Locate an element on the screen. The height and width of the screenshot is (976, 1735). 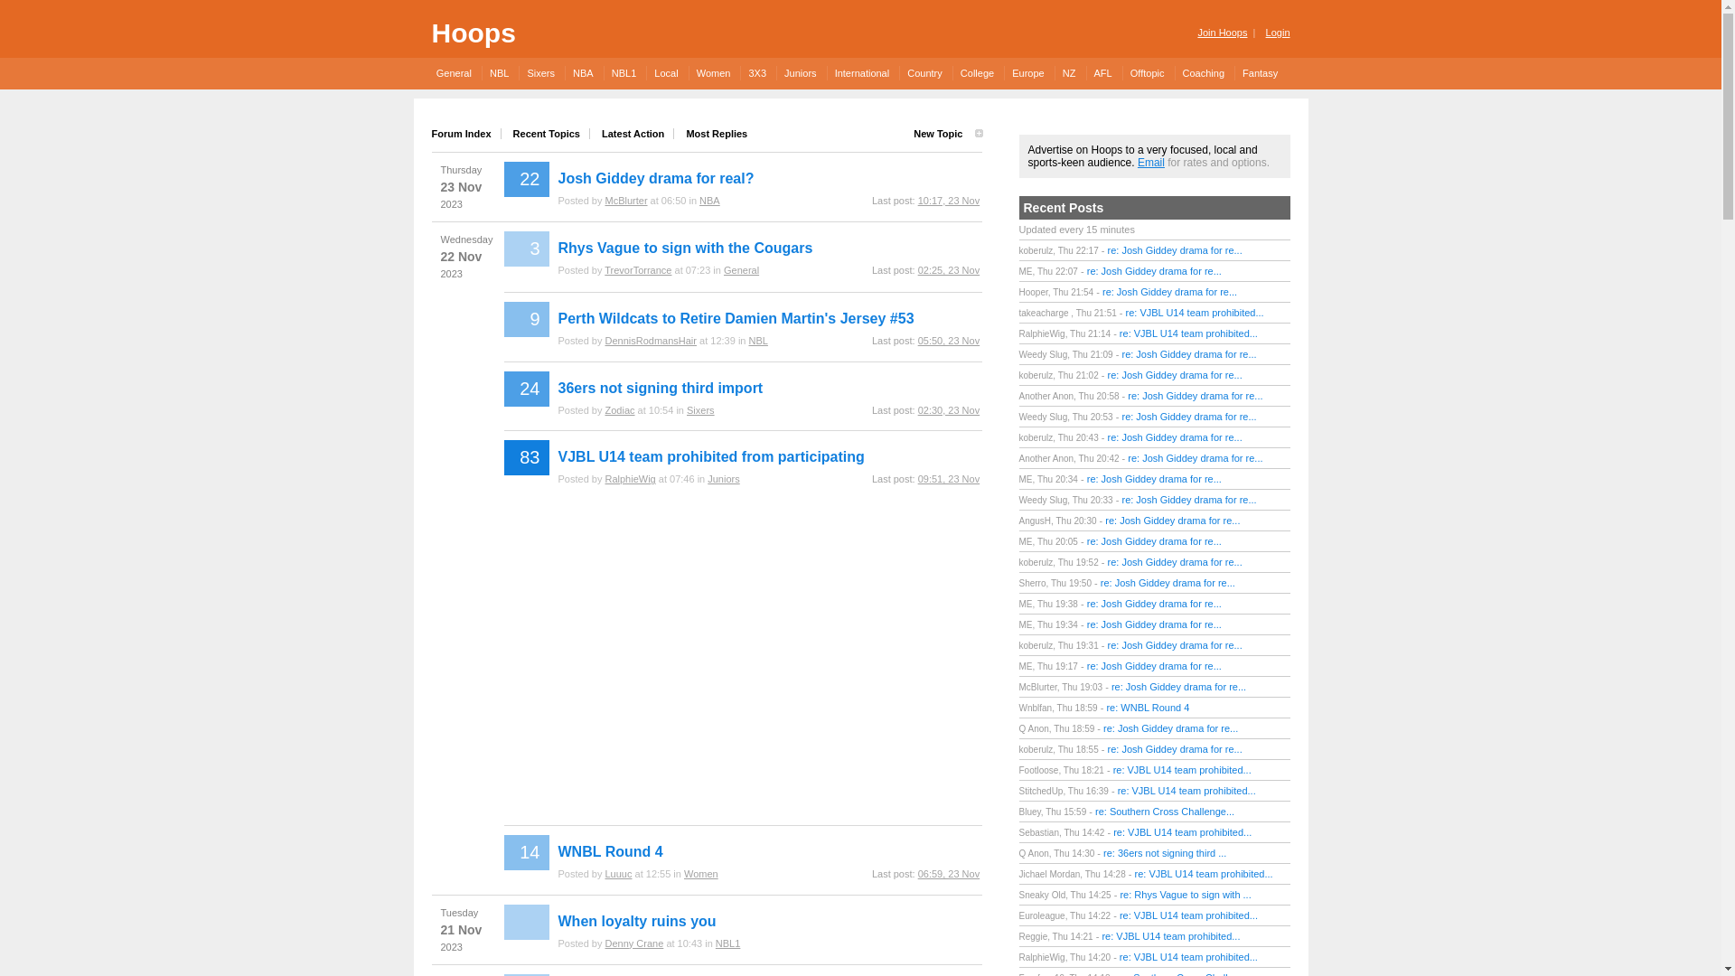
Weedy Slug is located at coordinates (1044, 354).